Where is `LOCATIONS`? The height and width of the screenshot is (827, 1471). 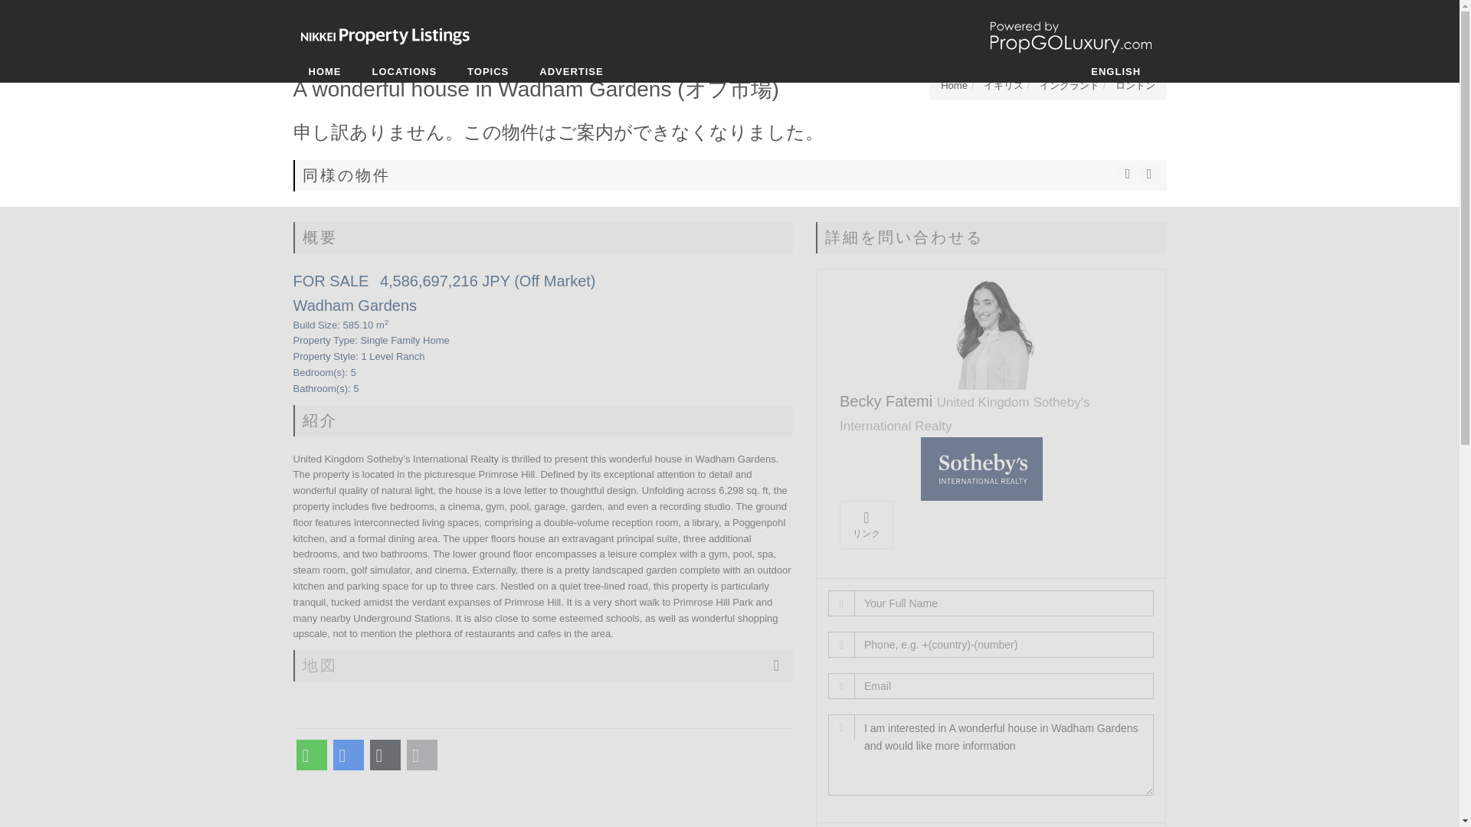
LOCATIONS is located at coordinates (405, 72).